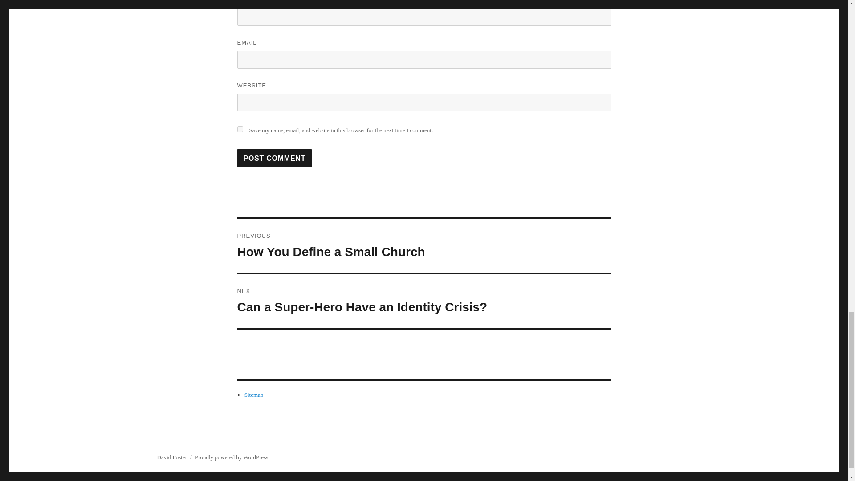 This screenshot has height=481, width=855. I want to click on David Foster, so click(240, 129).